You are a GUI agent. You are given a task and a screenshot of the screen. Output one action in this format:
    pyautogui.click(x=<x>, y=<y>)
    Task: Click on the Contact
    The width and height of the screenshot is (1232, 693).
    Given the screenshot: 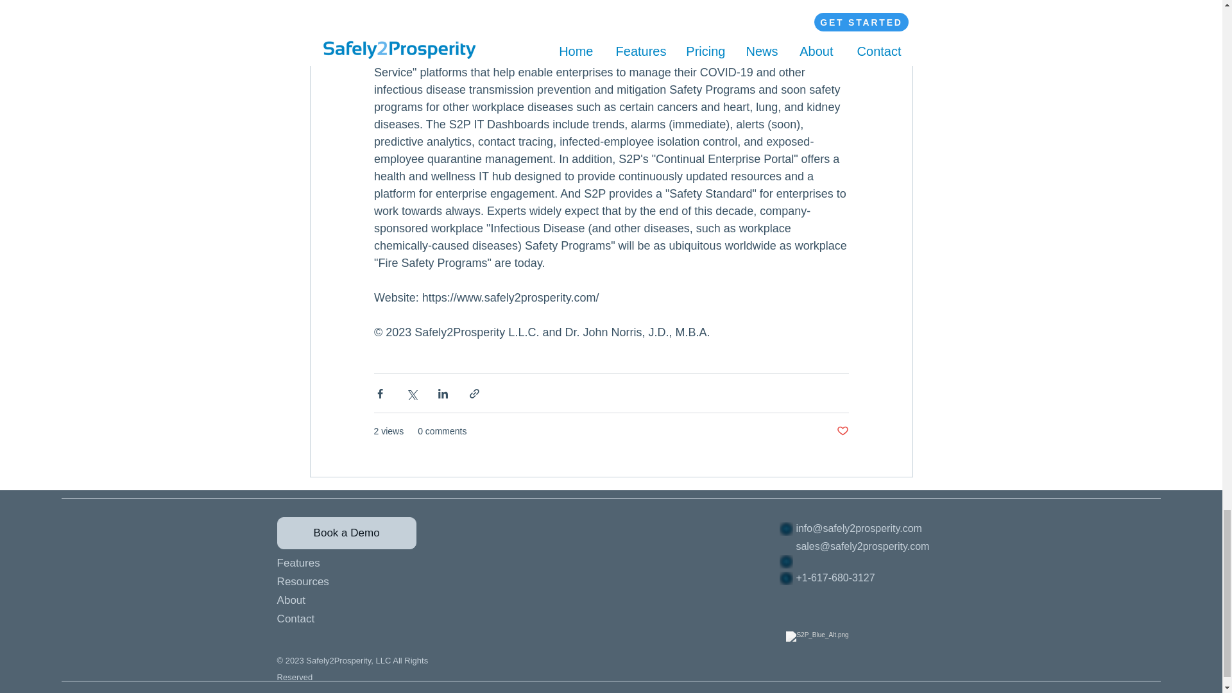 What is the action you would take?
    pyautogui.click(x=336, y=619)
    